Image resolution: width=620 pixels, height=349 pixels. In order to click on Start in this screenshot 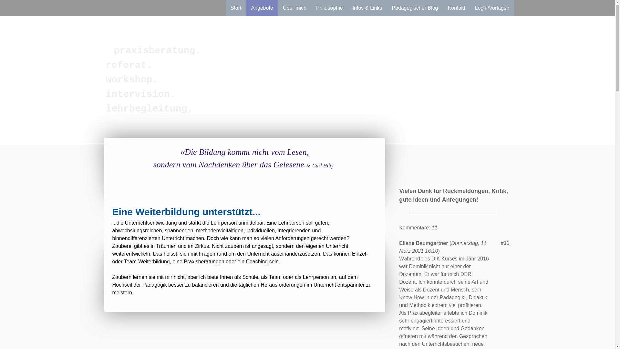, I will do `click(236, 8)`.